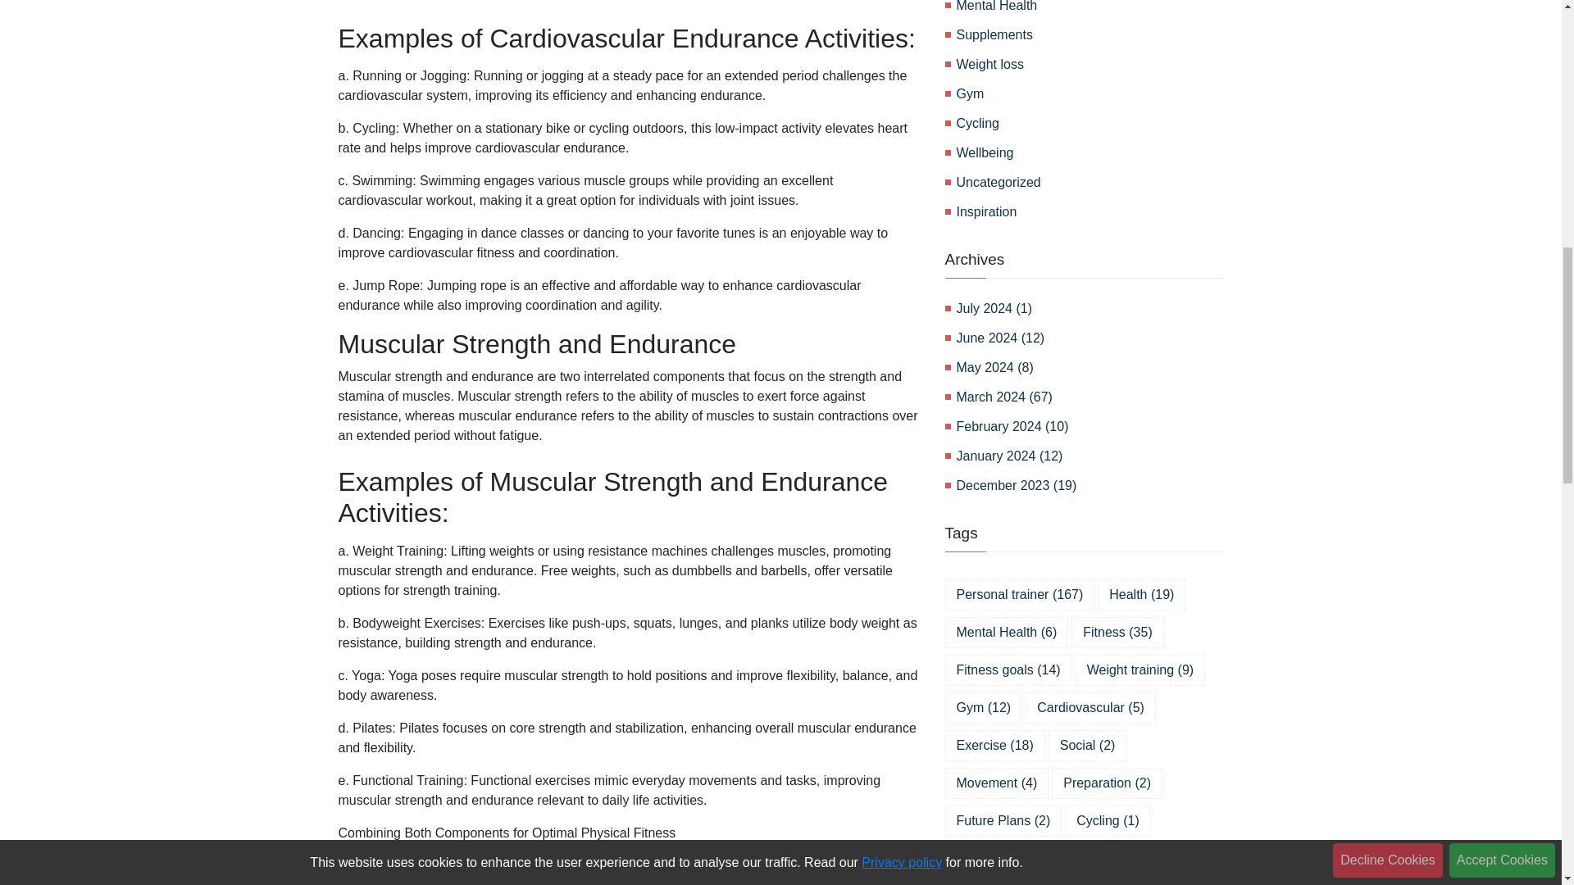  Describe the element at coordinates (1089, 93) in the screenshot. I see `Gym` at that location.